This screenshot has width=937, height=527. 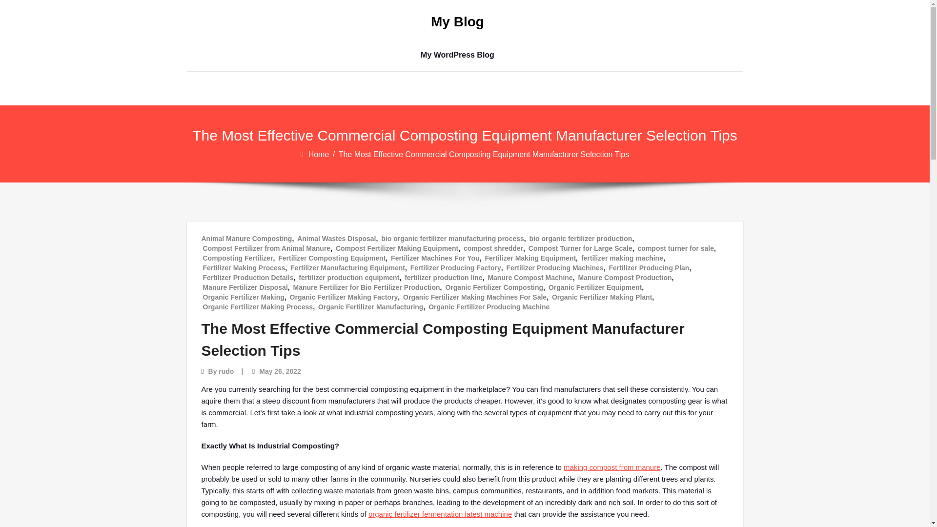 I want to click on Fertilizer Manufacturing Equipment, so click(x=347, y=267).